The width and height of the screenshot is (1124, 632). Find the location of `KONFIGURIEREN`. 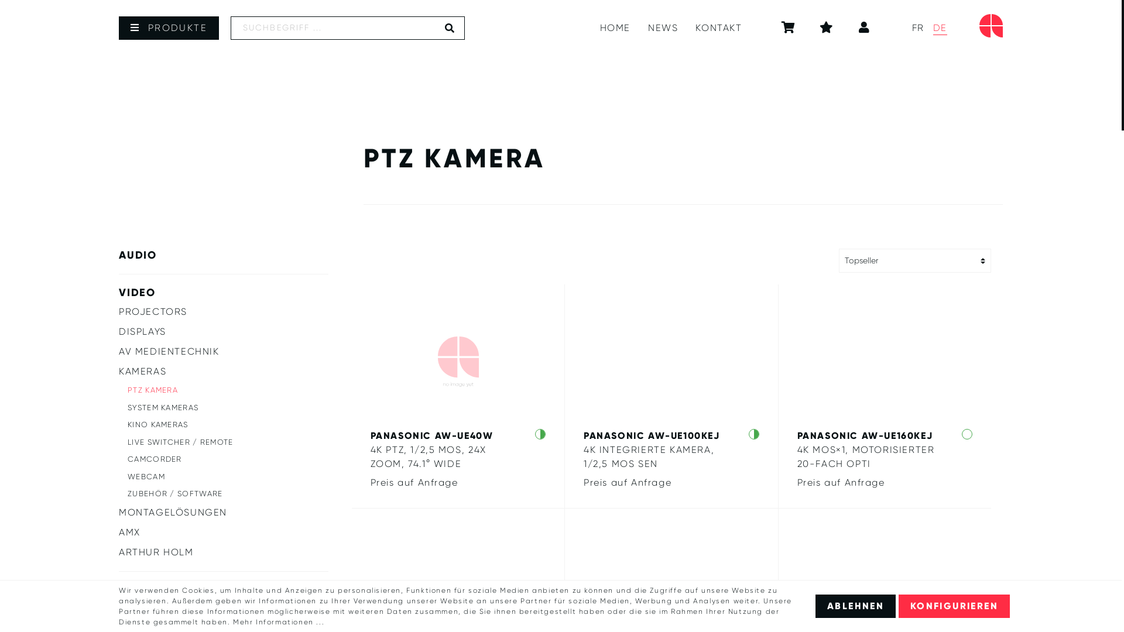

KONFIGURIEREN is located at coordinates (954, 606).